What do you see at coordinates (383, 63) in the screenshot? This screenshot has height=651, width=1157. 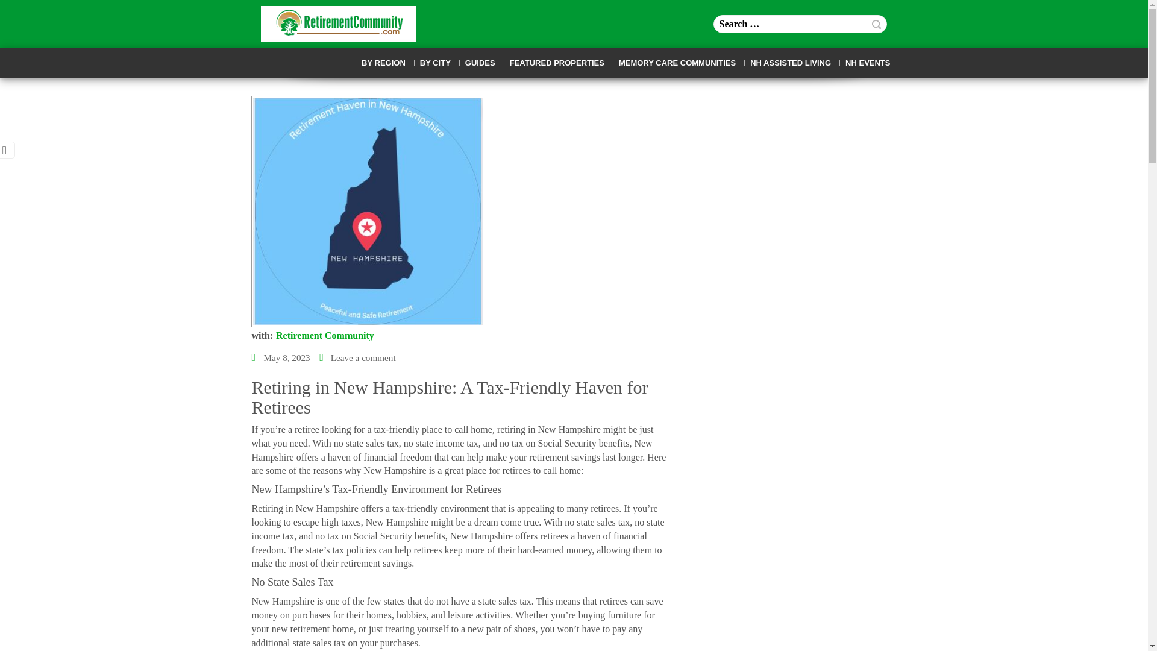 I see `BY REGION` at bounding box center [383, 63].